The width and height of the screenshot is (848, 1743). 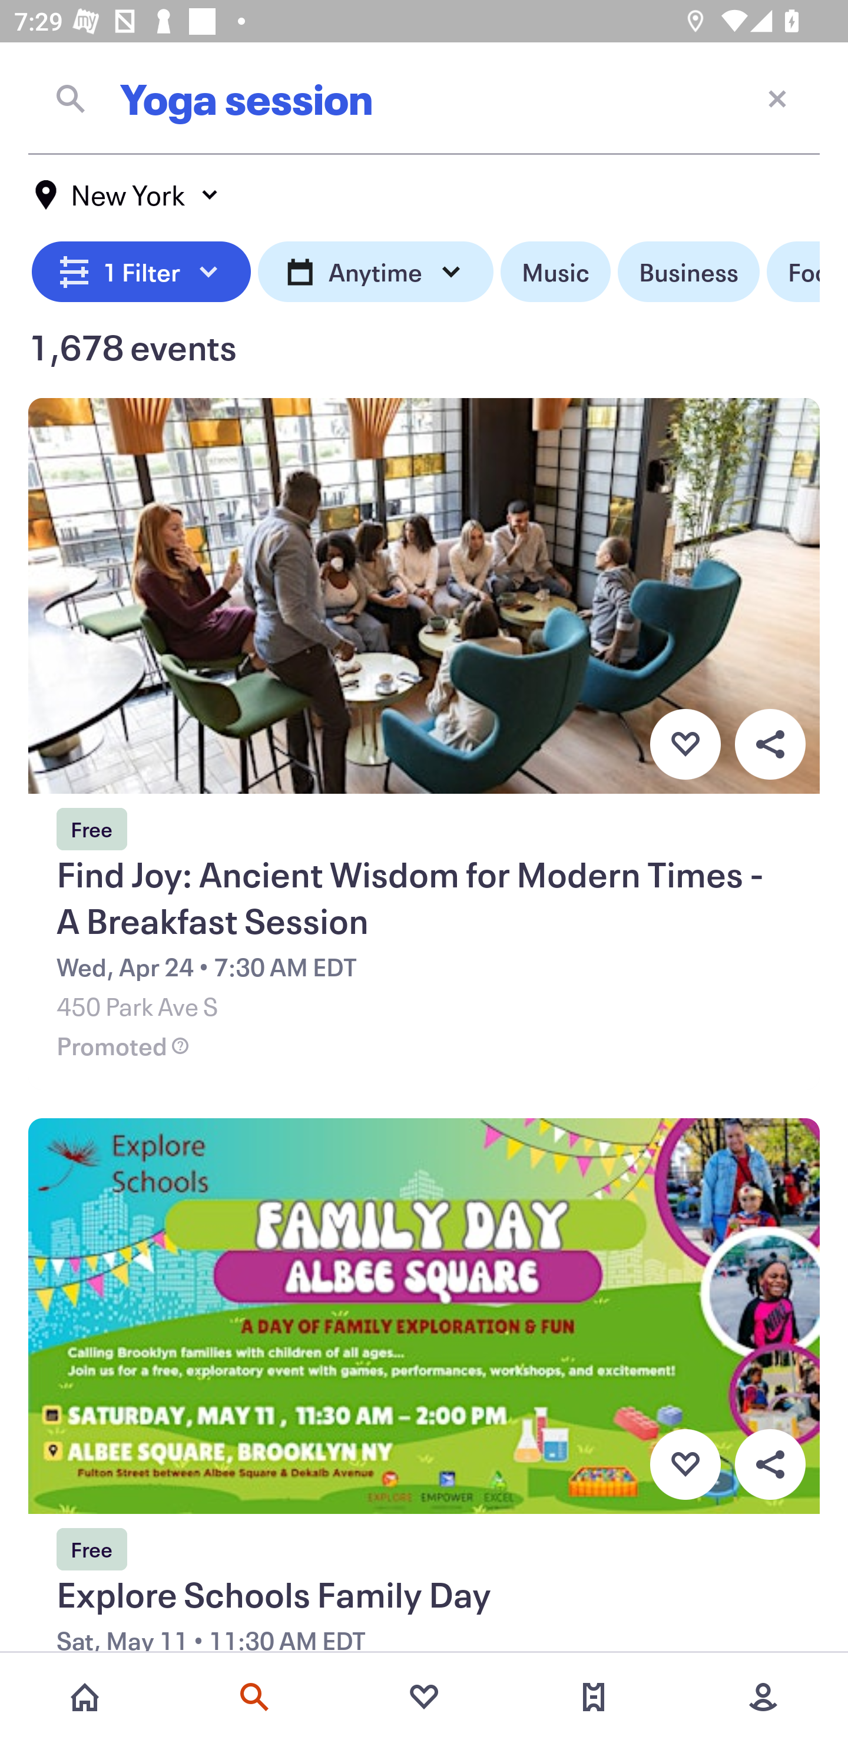 What do you see at coordinates (688, 272) in the screenshot?
I see `Business` at bounding box center [688, 272].